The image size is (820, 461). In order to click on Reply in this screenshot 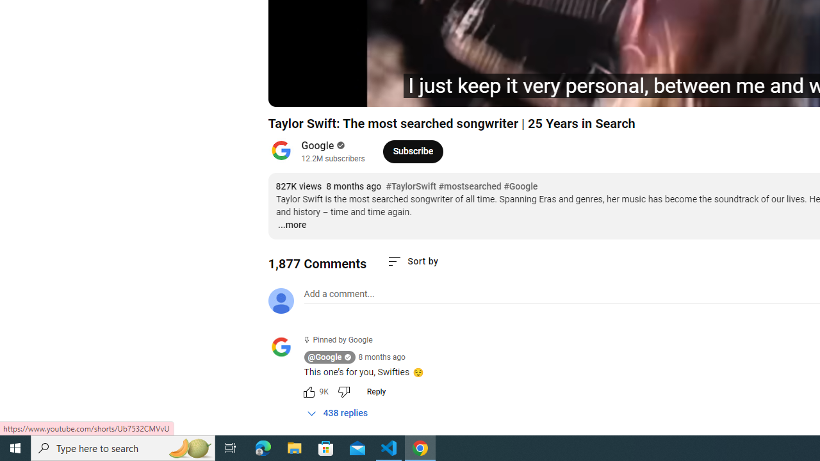, I will do `click(376, 392)`.